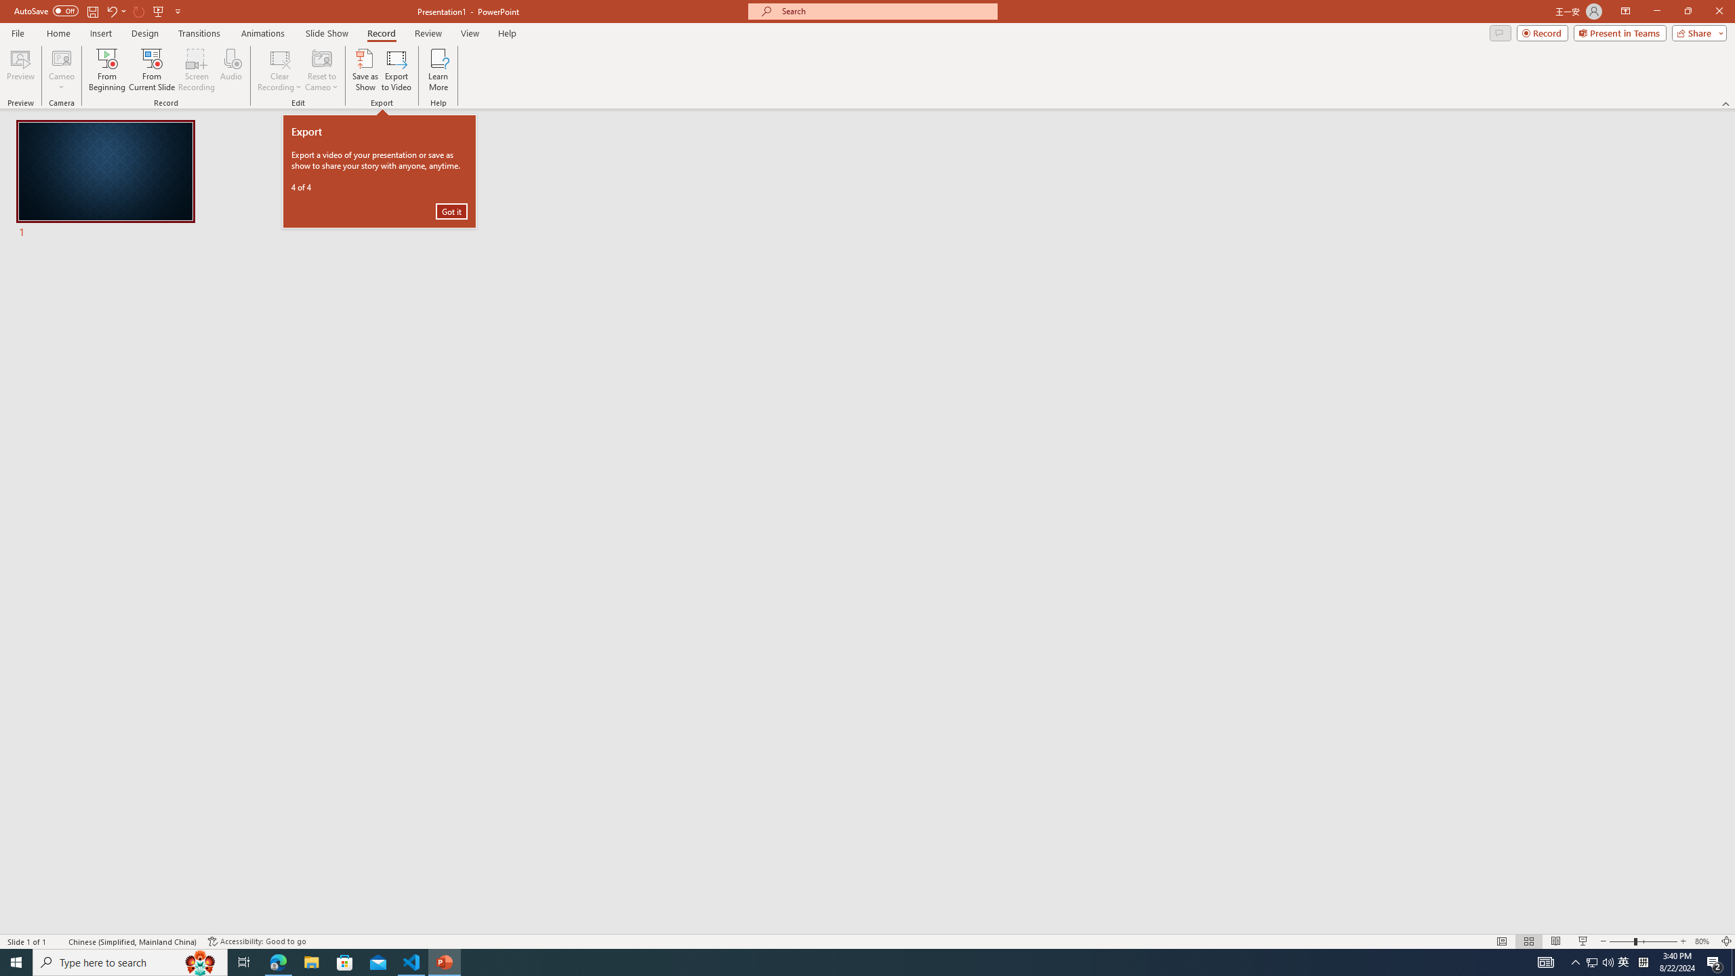 Image resolution: width=1735 pixels, height=976 pixels. I want to click on From Current Slide..., so click(152, 70).